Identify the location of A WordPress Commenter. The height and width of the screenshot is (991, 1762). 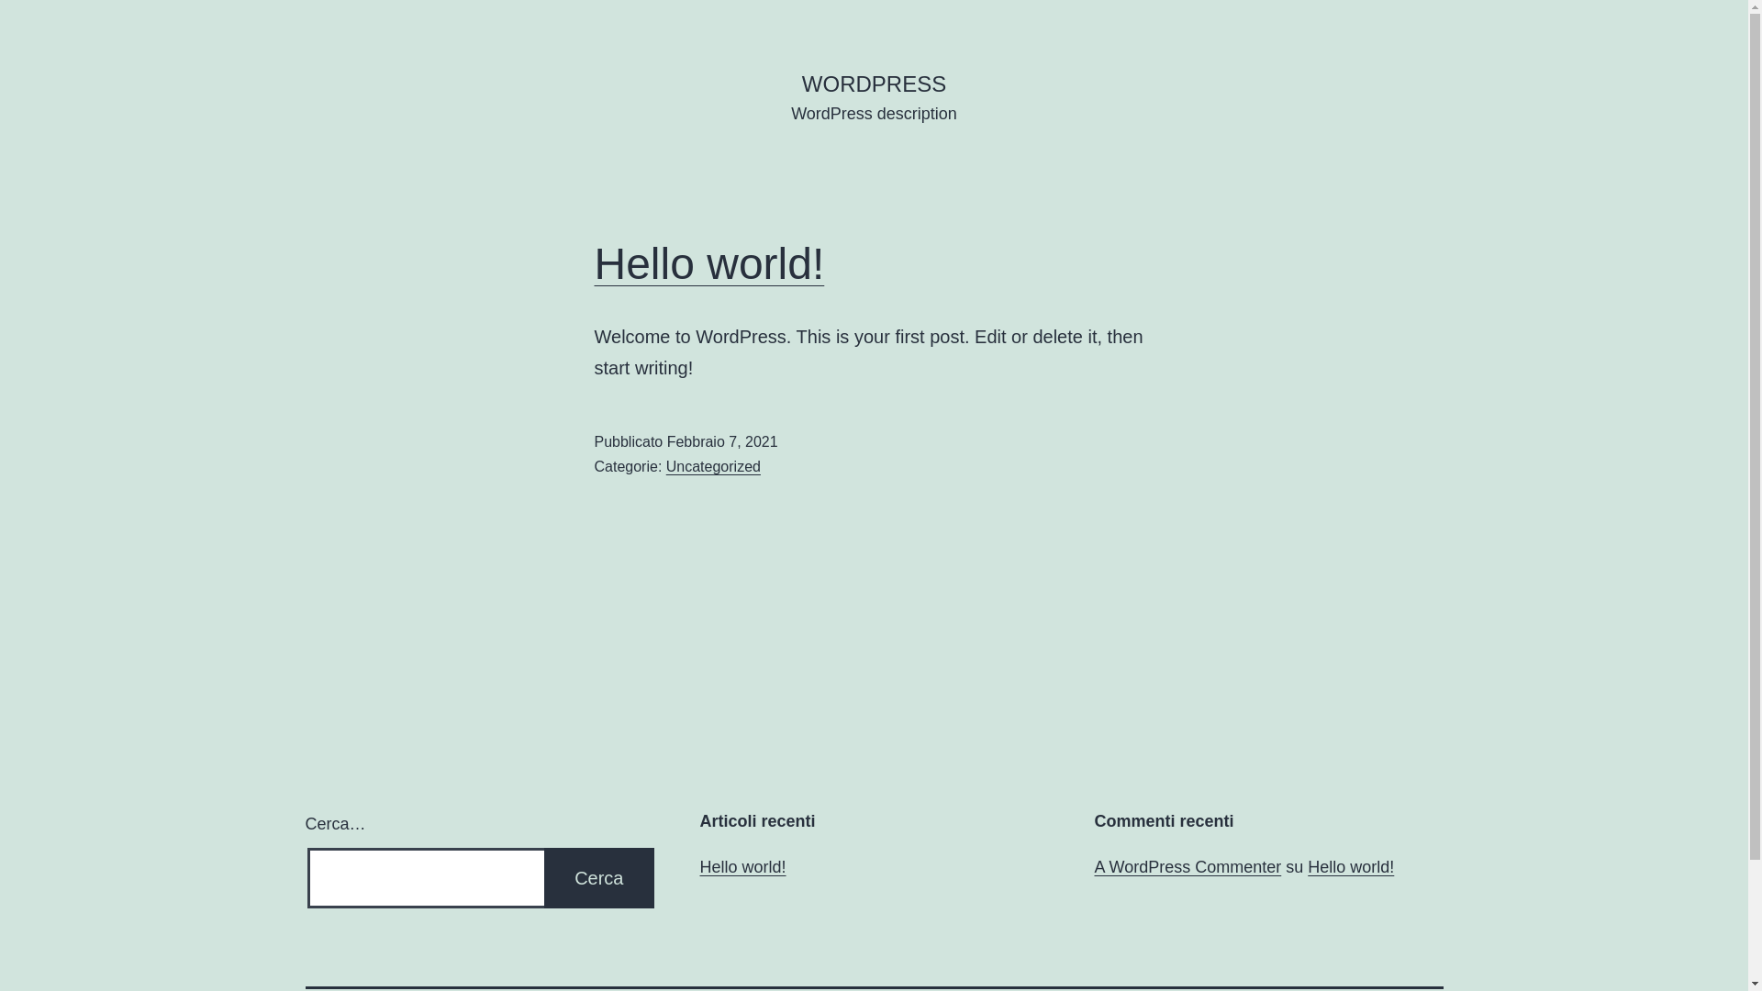
(1188, 867).